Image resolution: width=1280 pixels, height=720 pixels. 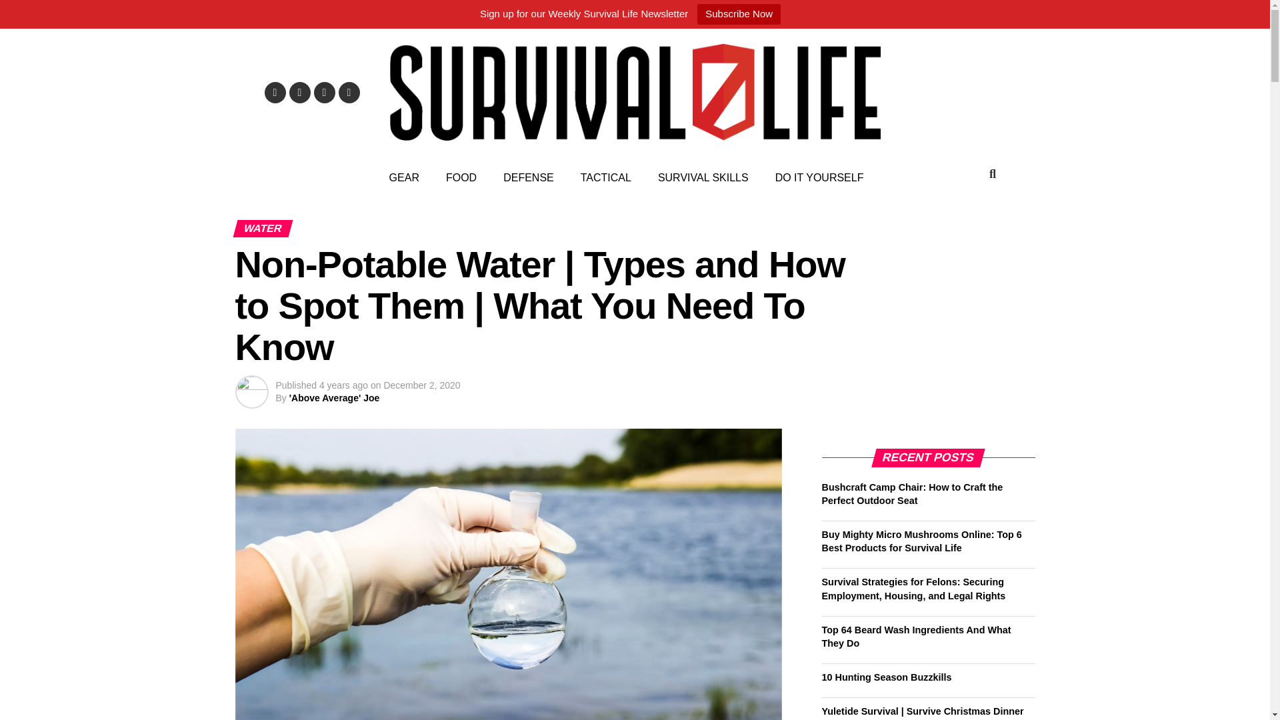 What do you see at coordinates (605, 178) in the screenshot?
I see `TACTICAL` at bounding box center [605, 178].